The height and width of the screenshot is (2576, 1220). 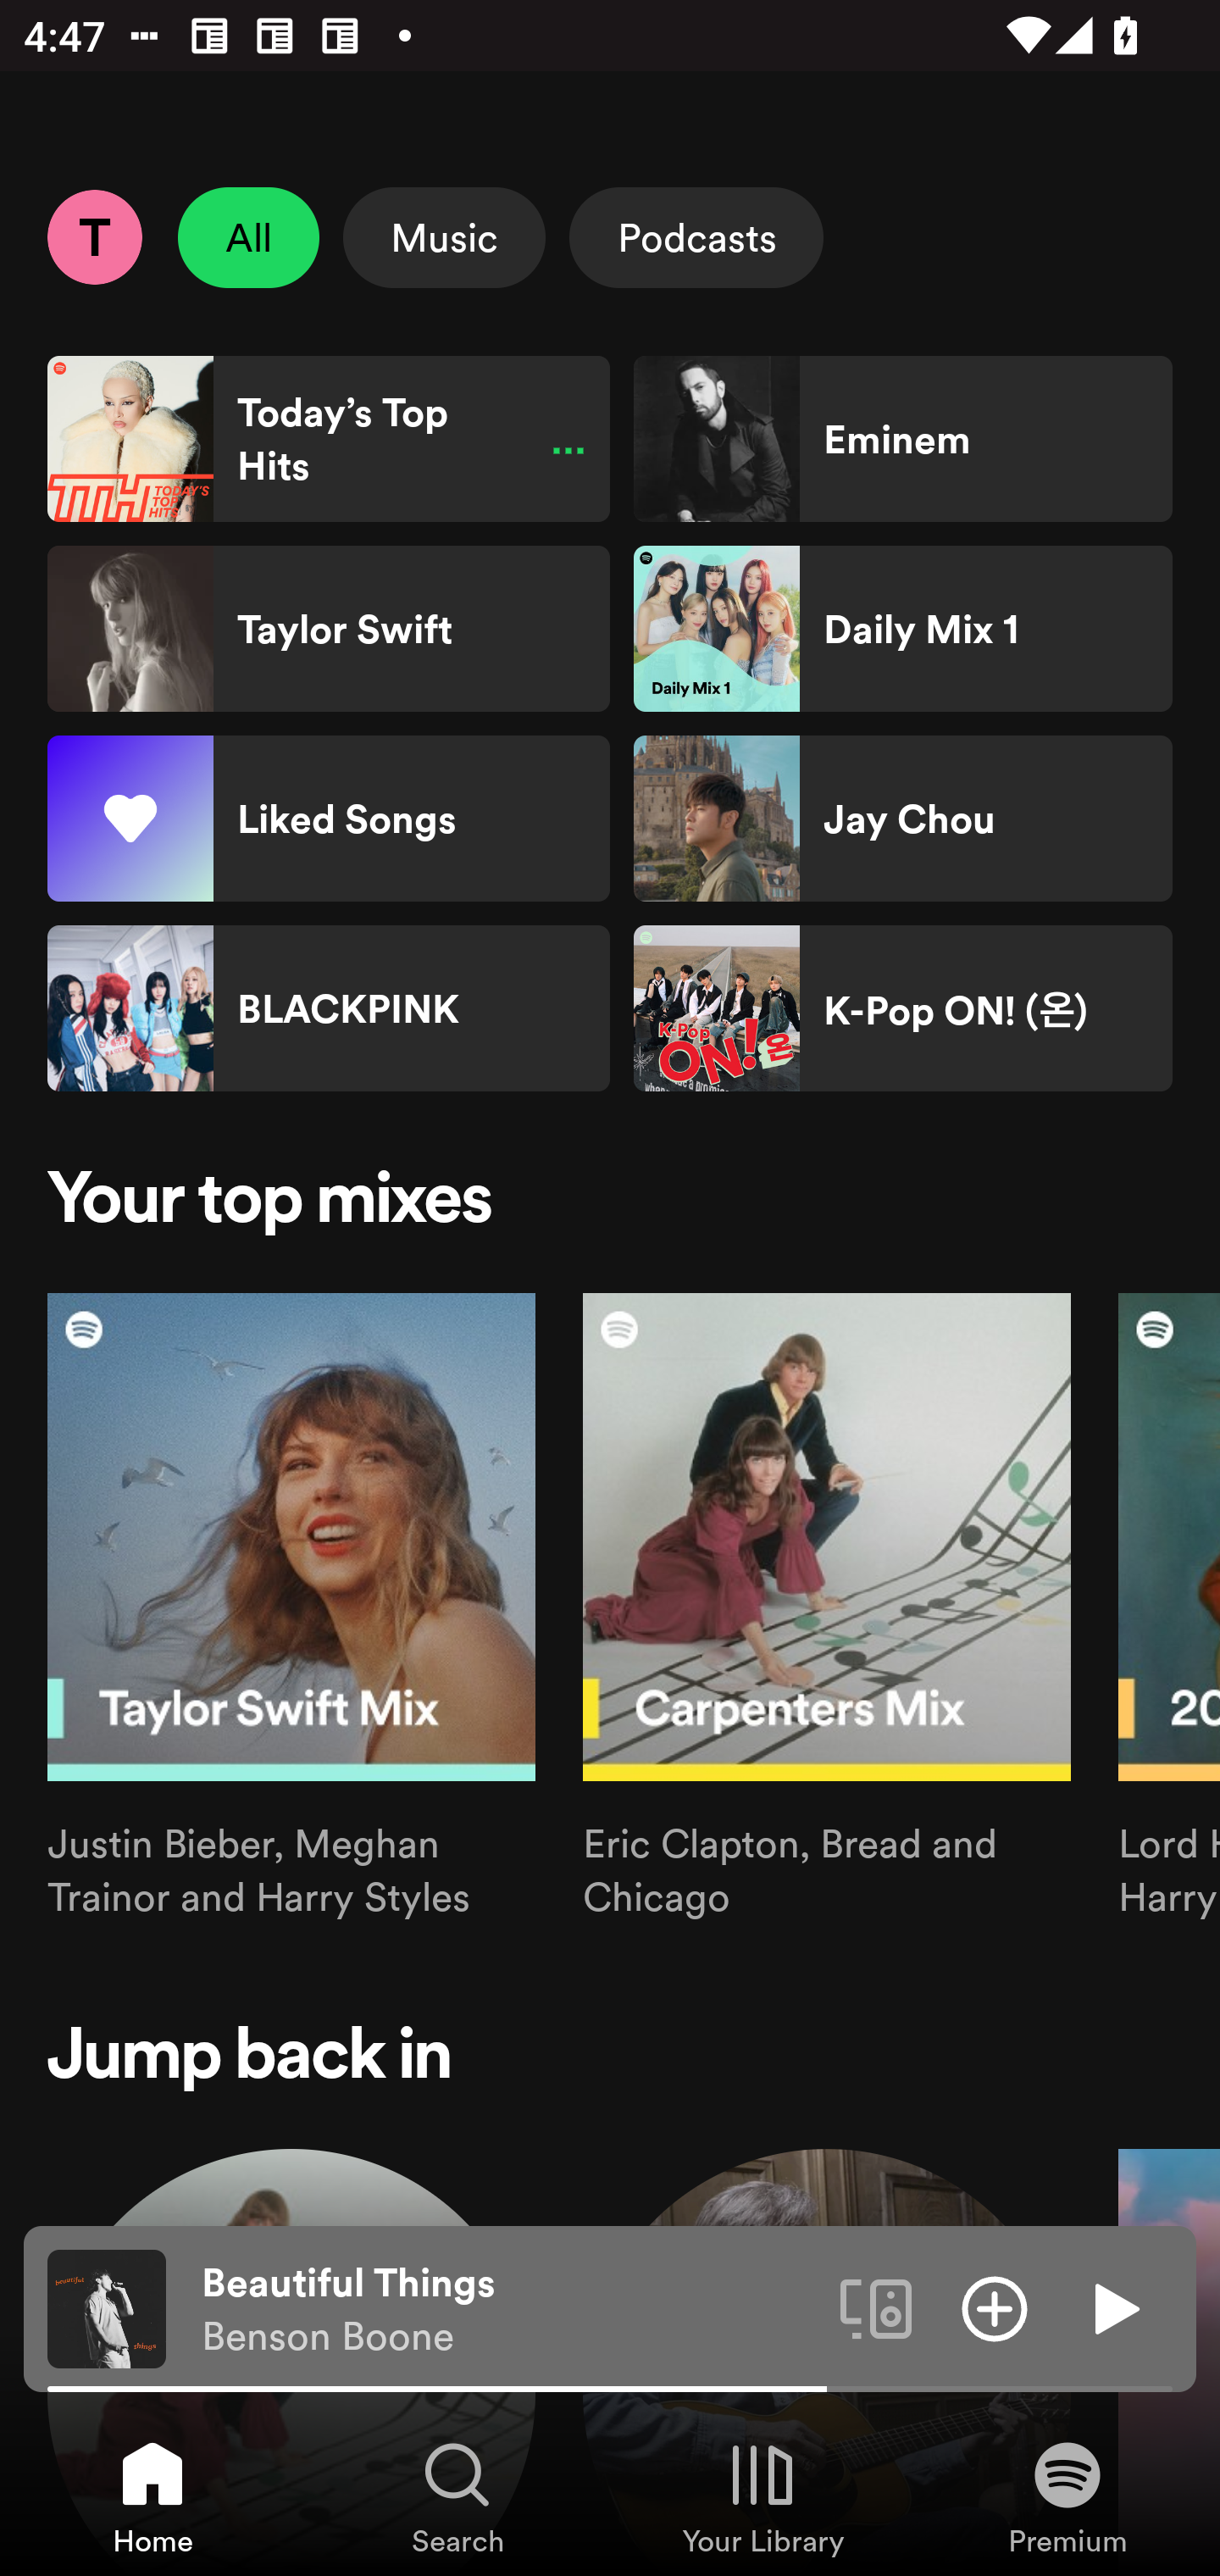 What do you see at coordinates (902, 439) in the screenshot?
I see `Eminem Shortcut Eminem` at bounding box center [902, 439].